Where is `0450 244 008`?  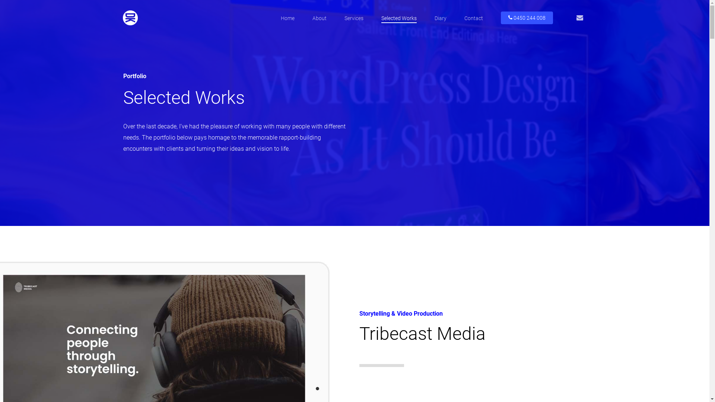 0450 244 008 is located at coordinates (527, 18).